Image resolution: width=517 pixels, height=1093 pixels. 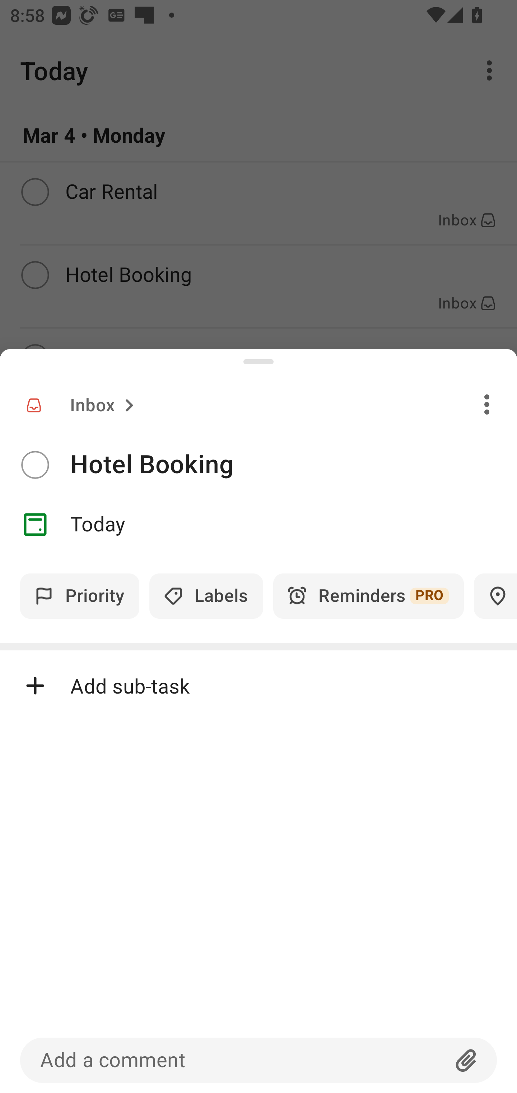 What do you see at coordinates (294, 465) in the screenshot?
I see `Hotel Booking​` at bounding box center [294, 465].